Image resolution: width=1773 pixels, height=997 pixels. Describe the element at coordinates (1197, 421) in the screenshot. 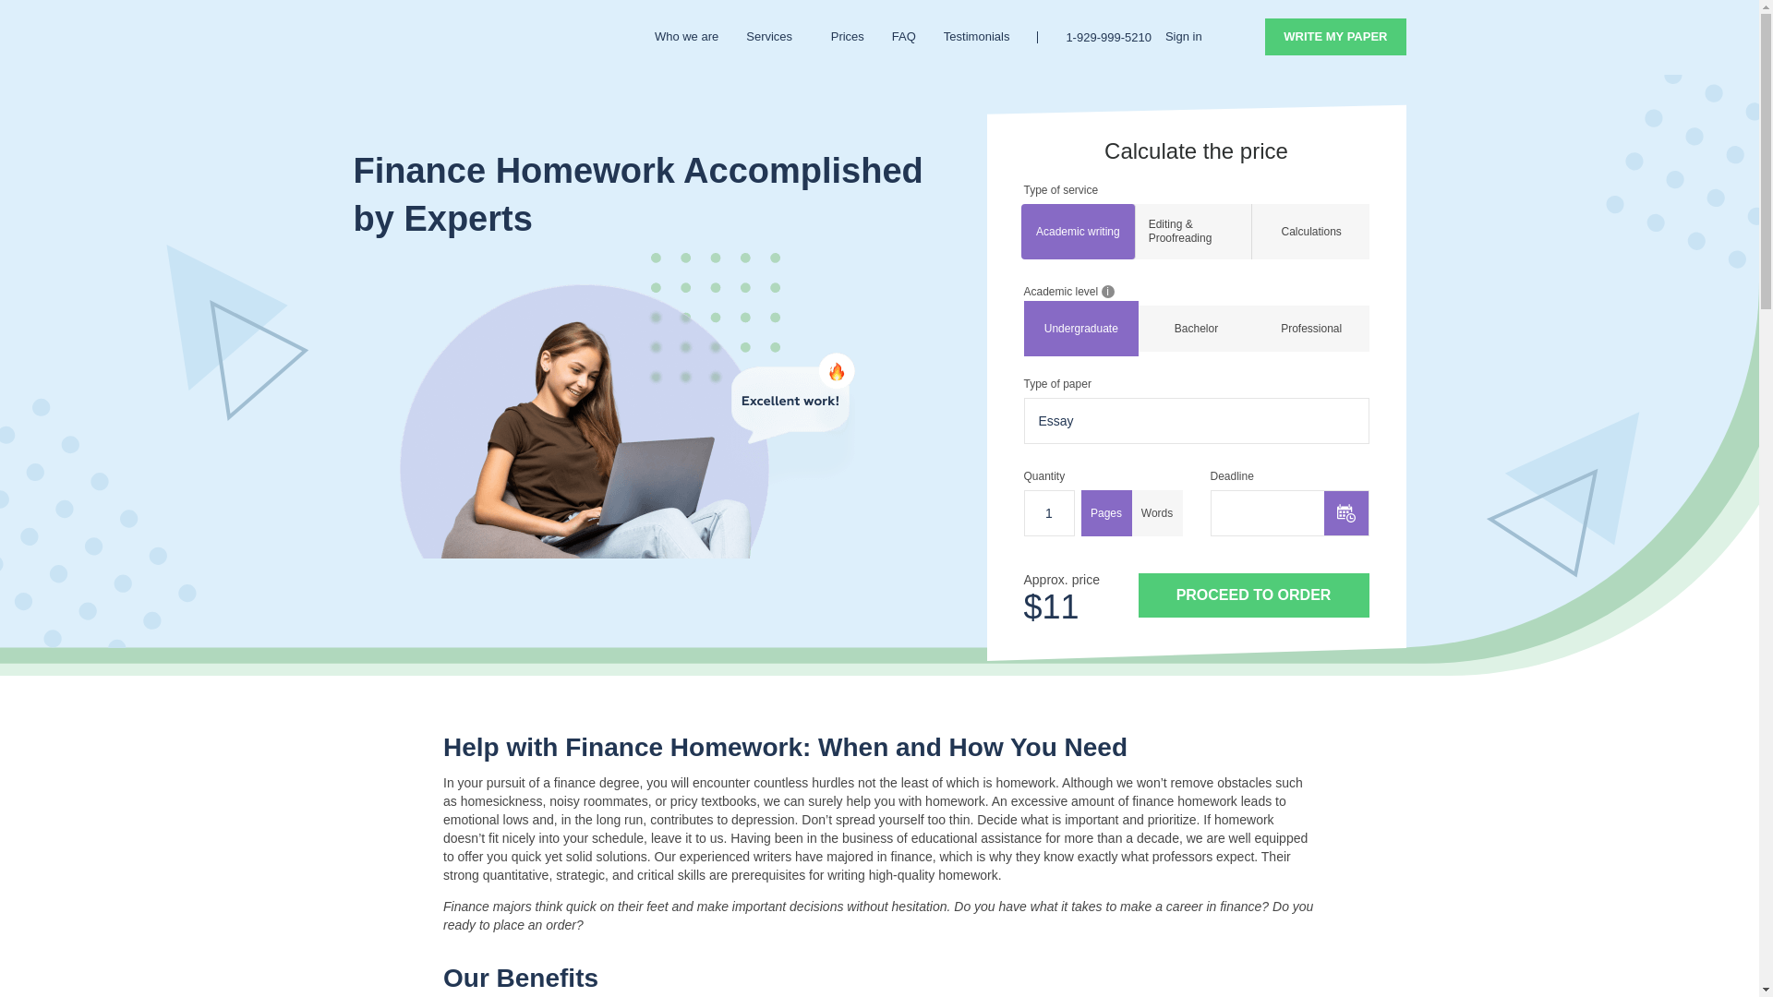

I see `Essay` at that location.